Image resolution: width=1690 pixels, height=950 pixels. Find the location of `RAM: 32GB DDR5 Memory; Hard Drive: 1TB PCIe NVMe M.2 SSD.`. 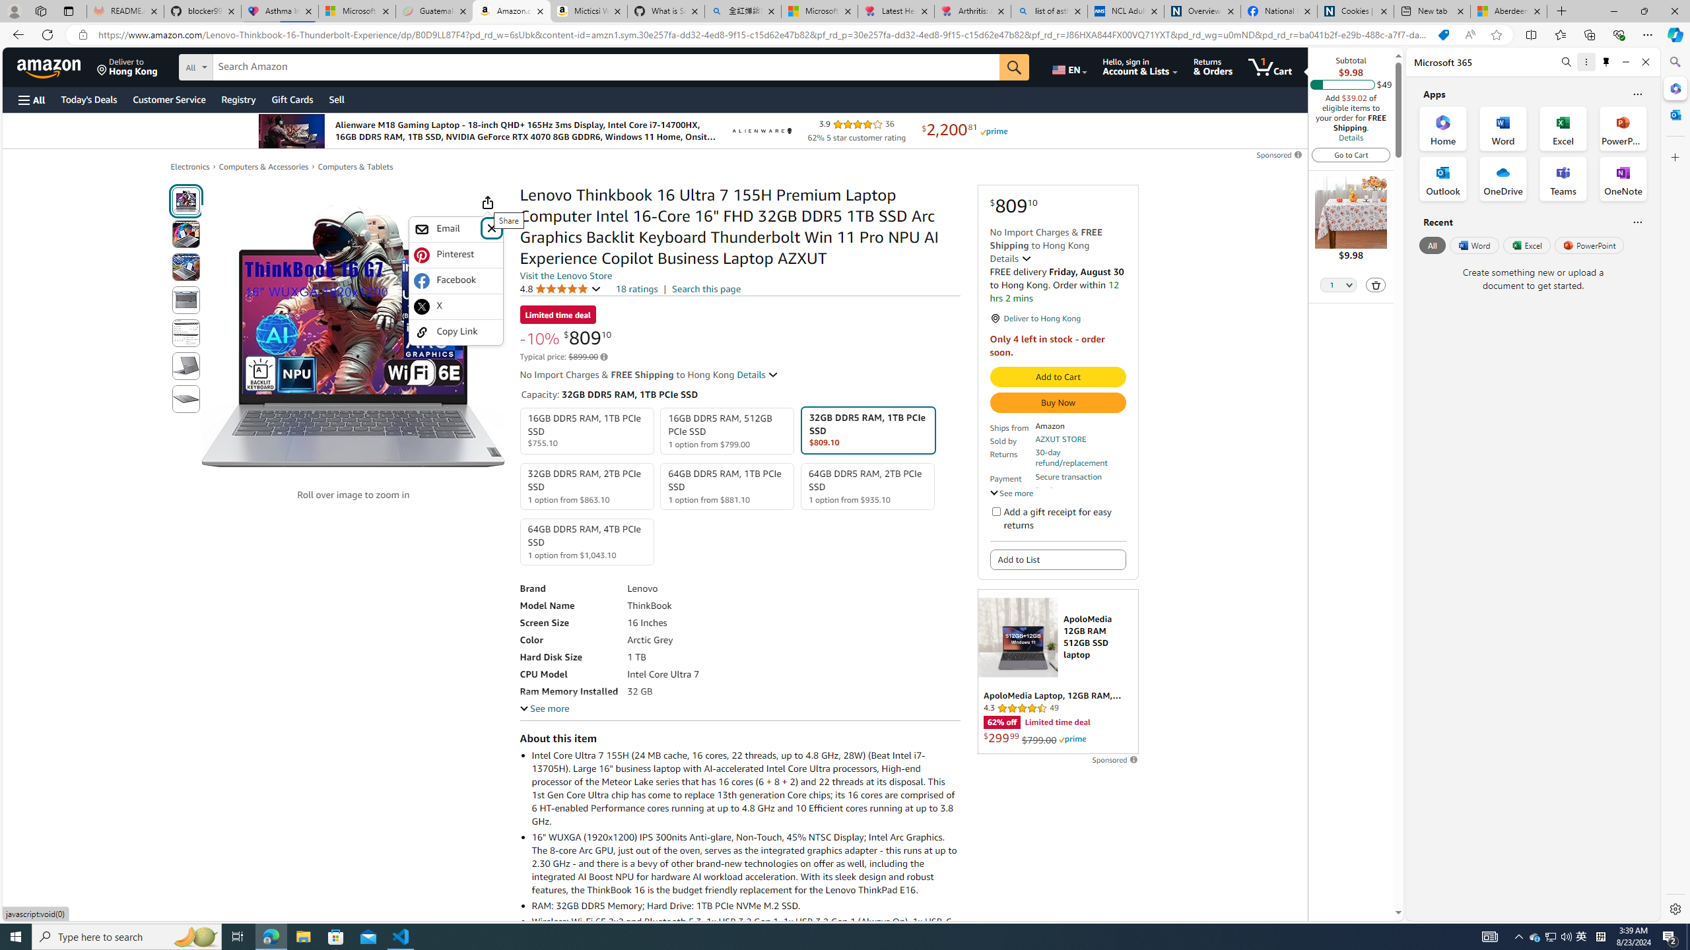

RAM: 32GB DDR5 Memory; Hard Drive: 1TB PCIe NVMe M.2 SSD. is located at coordinates (745, 905).